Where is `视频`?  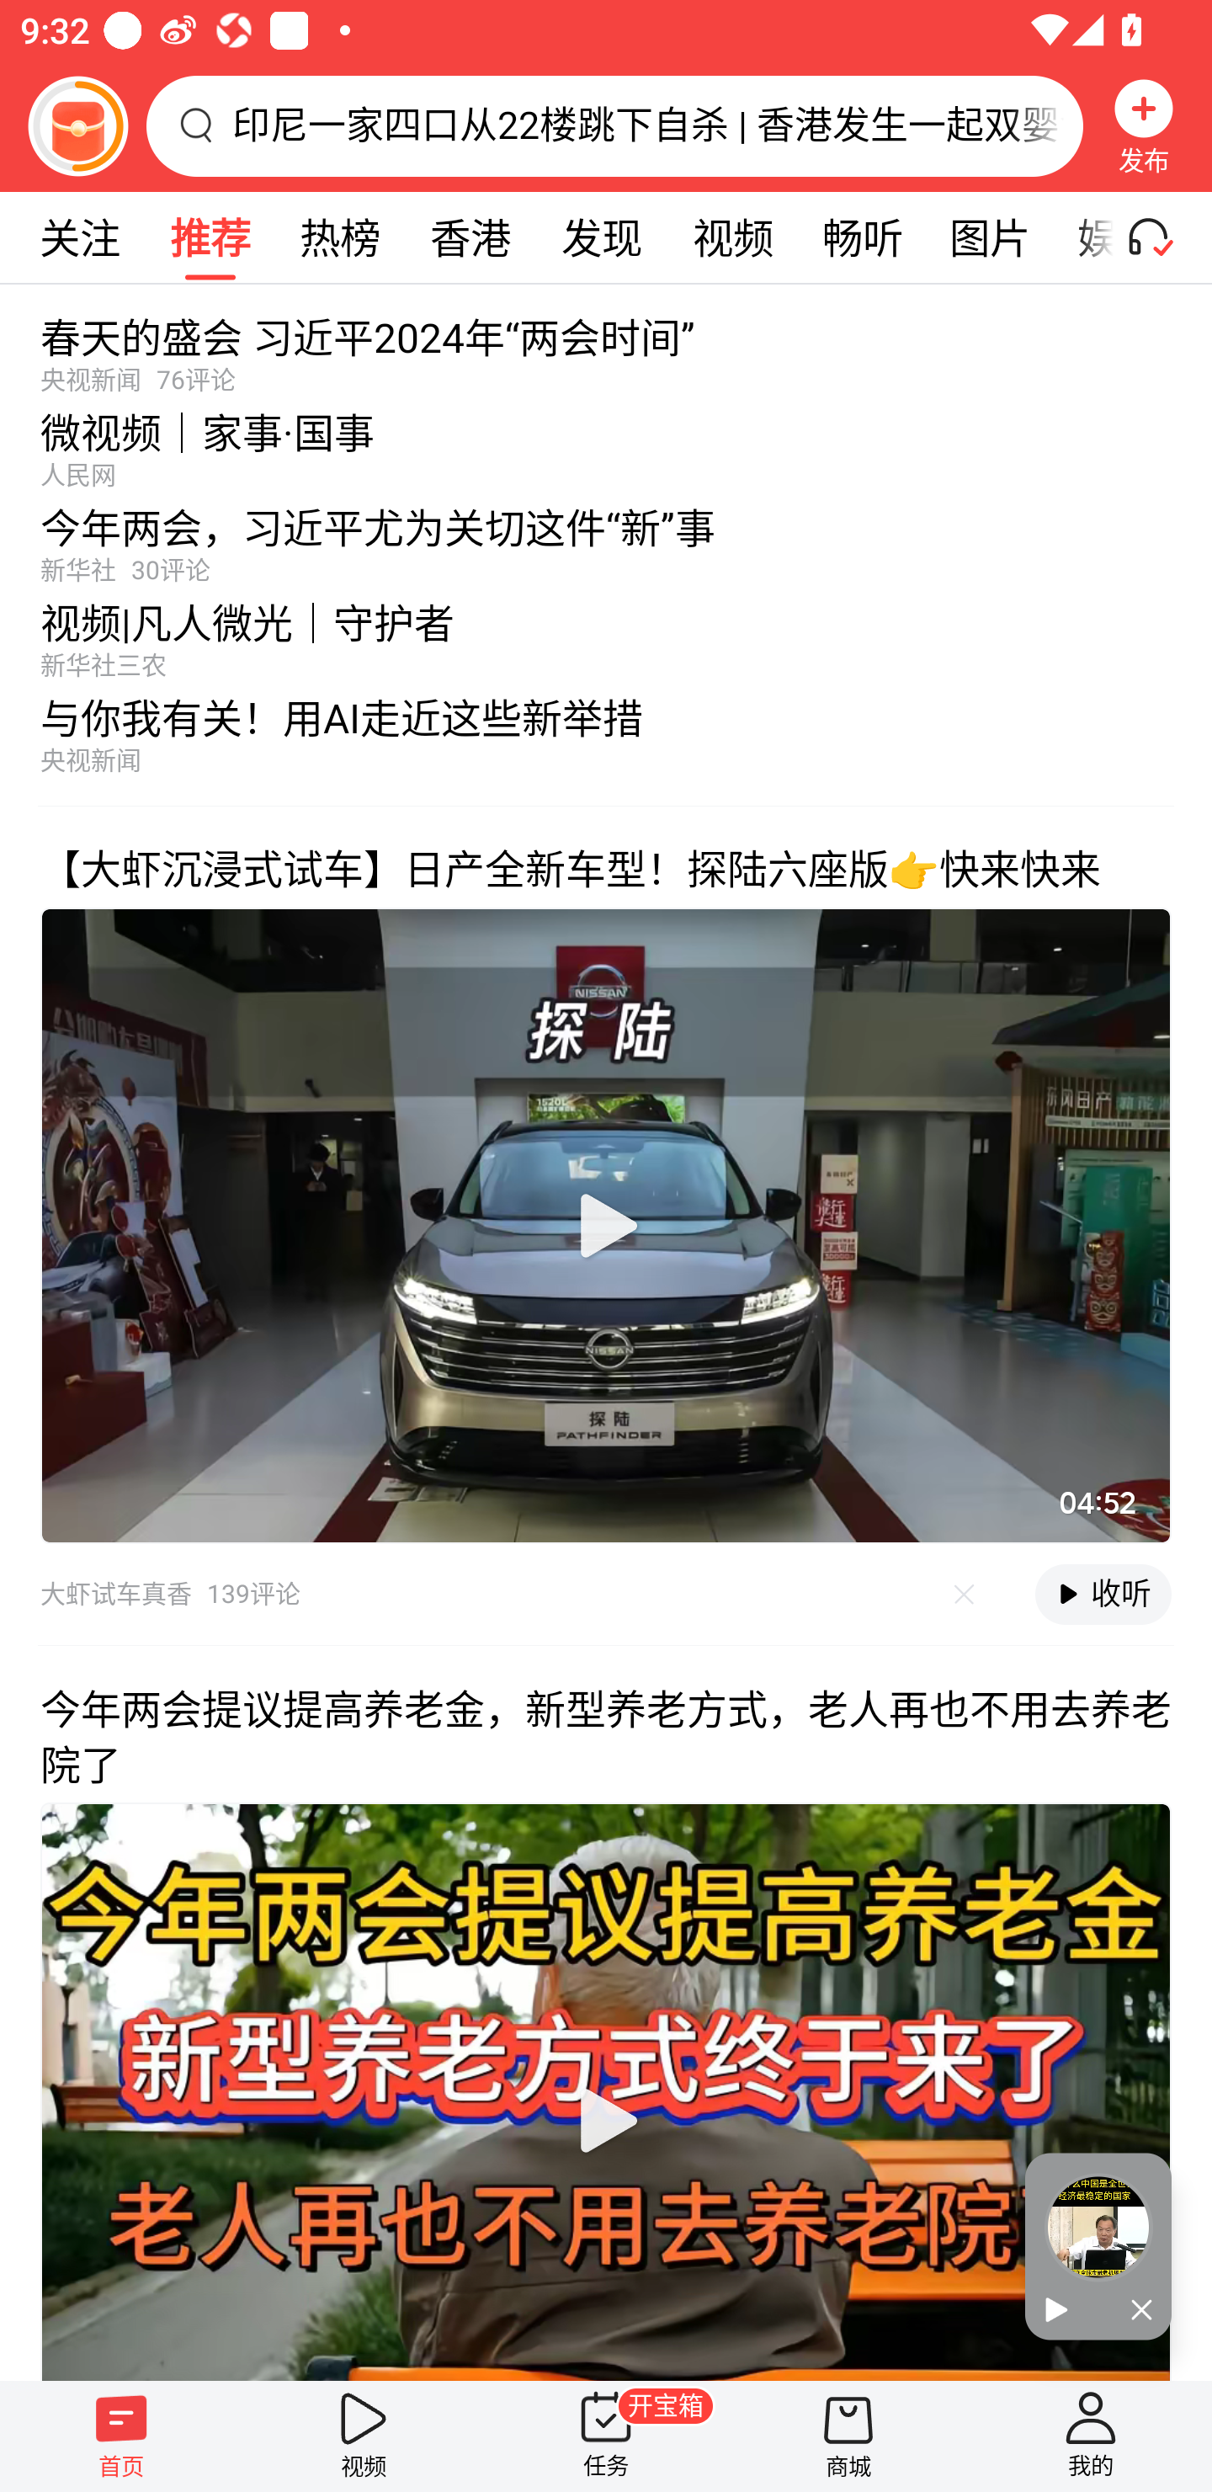 视频 is located at coordinates (364, 2436).